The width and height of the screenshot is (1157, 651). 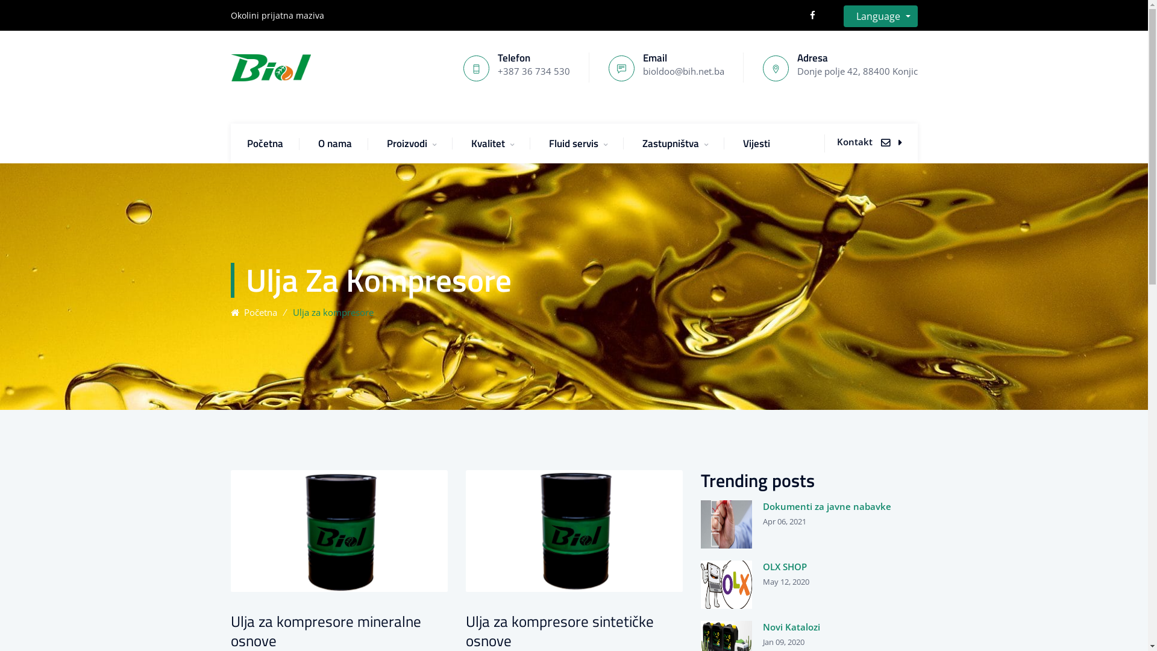 What do you see at coordinates (809, 627) in the screenshot?
I see `Novi Katalozi` at bounding box center [809, 627].